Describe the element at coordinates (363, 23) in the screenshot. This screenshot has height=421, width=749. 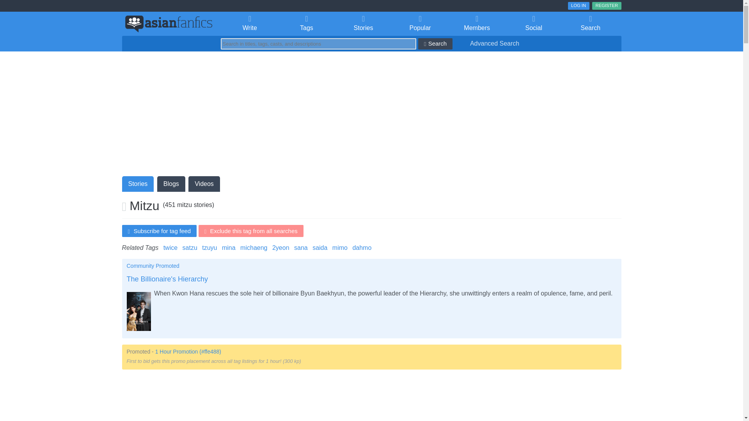
I see `Stories` at that location.